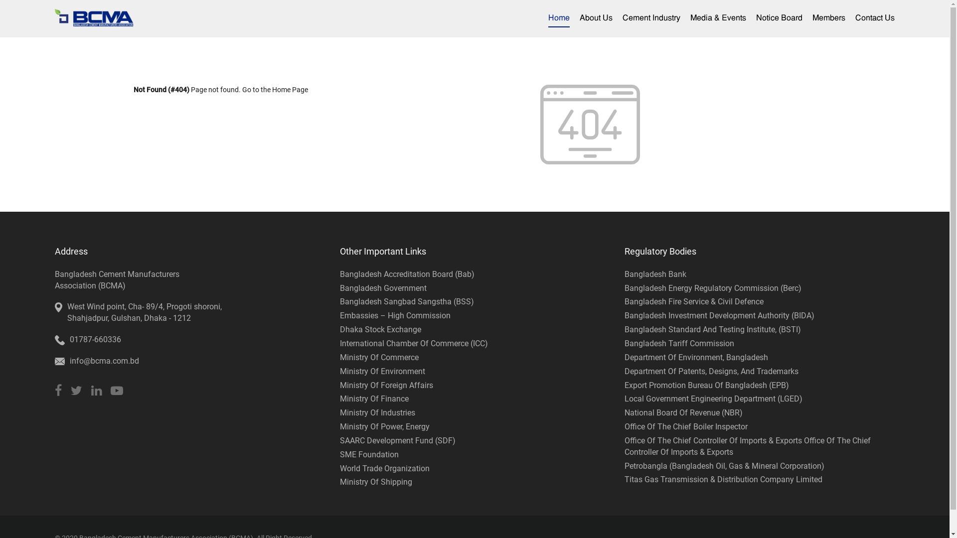 This screenshot has width=957, height=538. I want to click on International Chamber Of Commerce (ICC), so click(414, 344).